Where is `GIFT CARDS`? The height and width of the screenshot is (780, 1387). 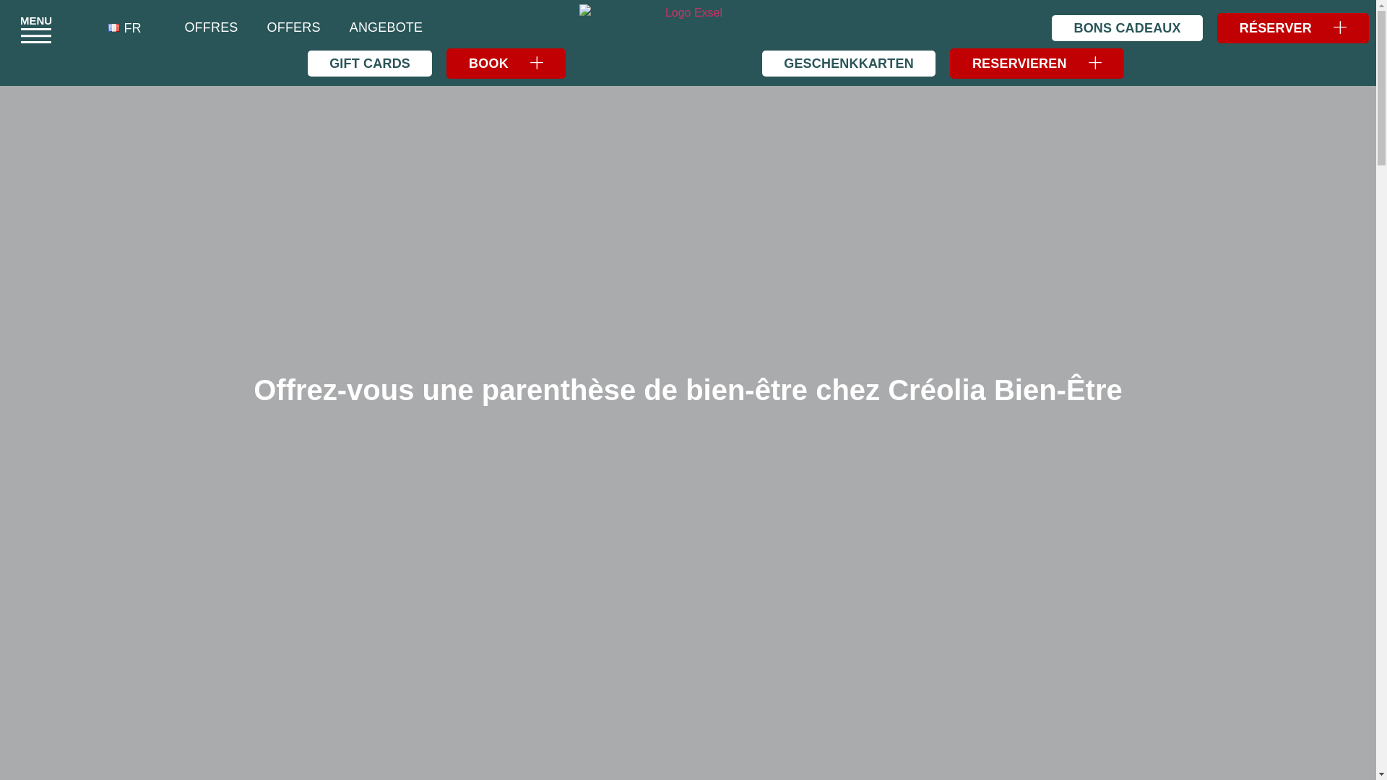
GIFT CARDS is located at coordinates (370, 64).